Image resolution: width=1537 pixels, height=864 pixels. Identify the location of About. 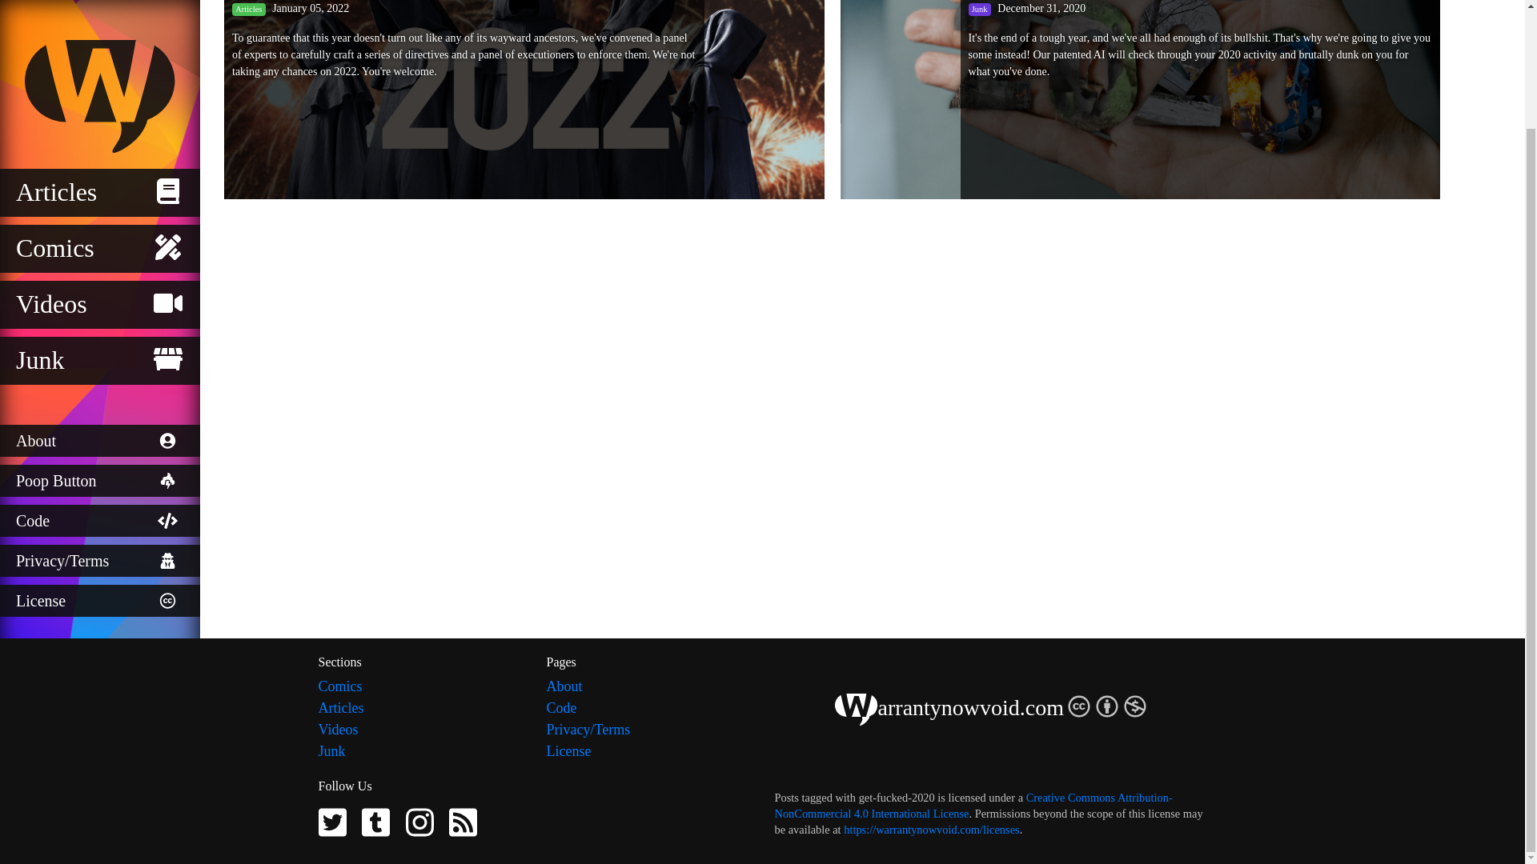
(99, 302).